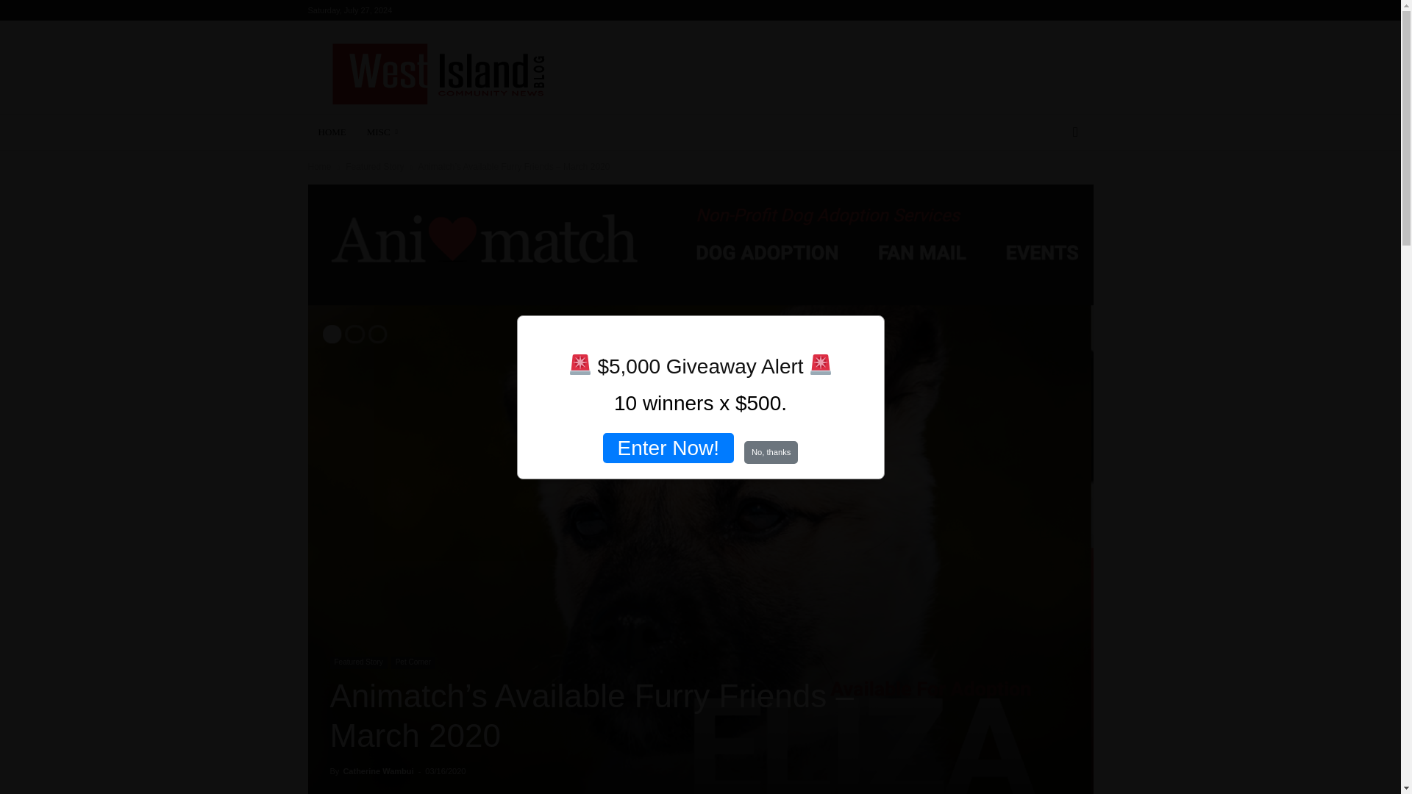 This screenshot has width=1412, height=794. Describe the element at coordinates (331, 132) in the screenshot. I see `HOME` at that location.